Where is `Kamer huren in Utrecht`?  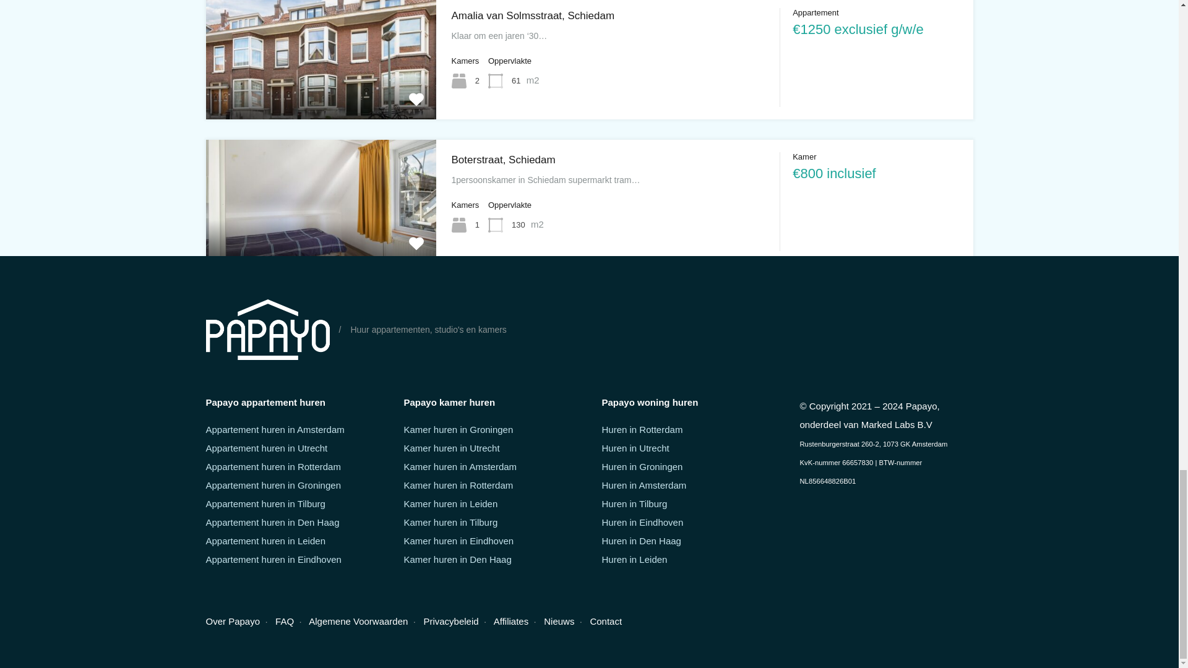 Kamer huren in Utrecht is located at coordinates (451, 448).